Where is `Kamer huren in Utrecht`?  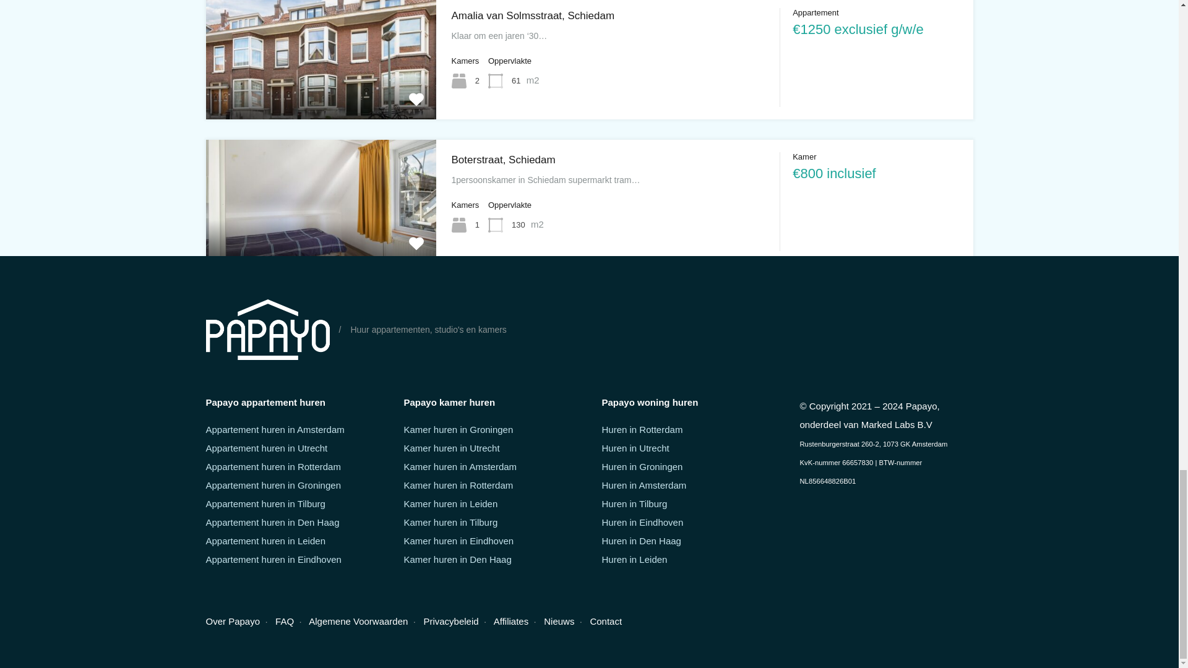 Kamer huren in Utrecht is located at coordinates (451, 448).